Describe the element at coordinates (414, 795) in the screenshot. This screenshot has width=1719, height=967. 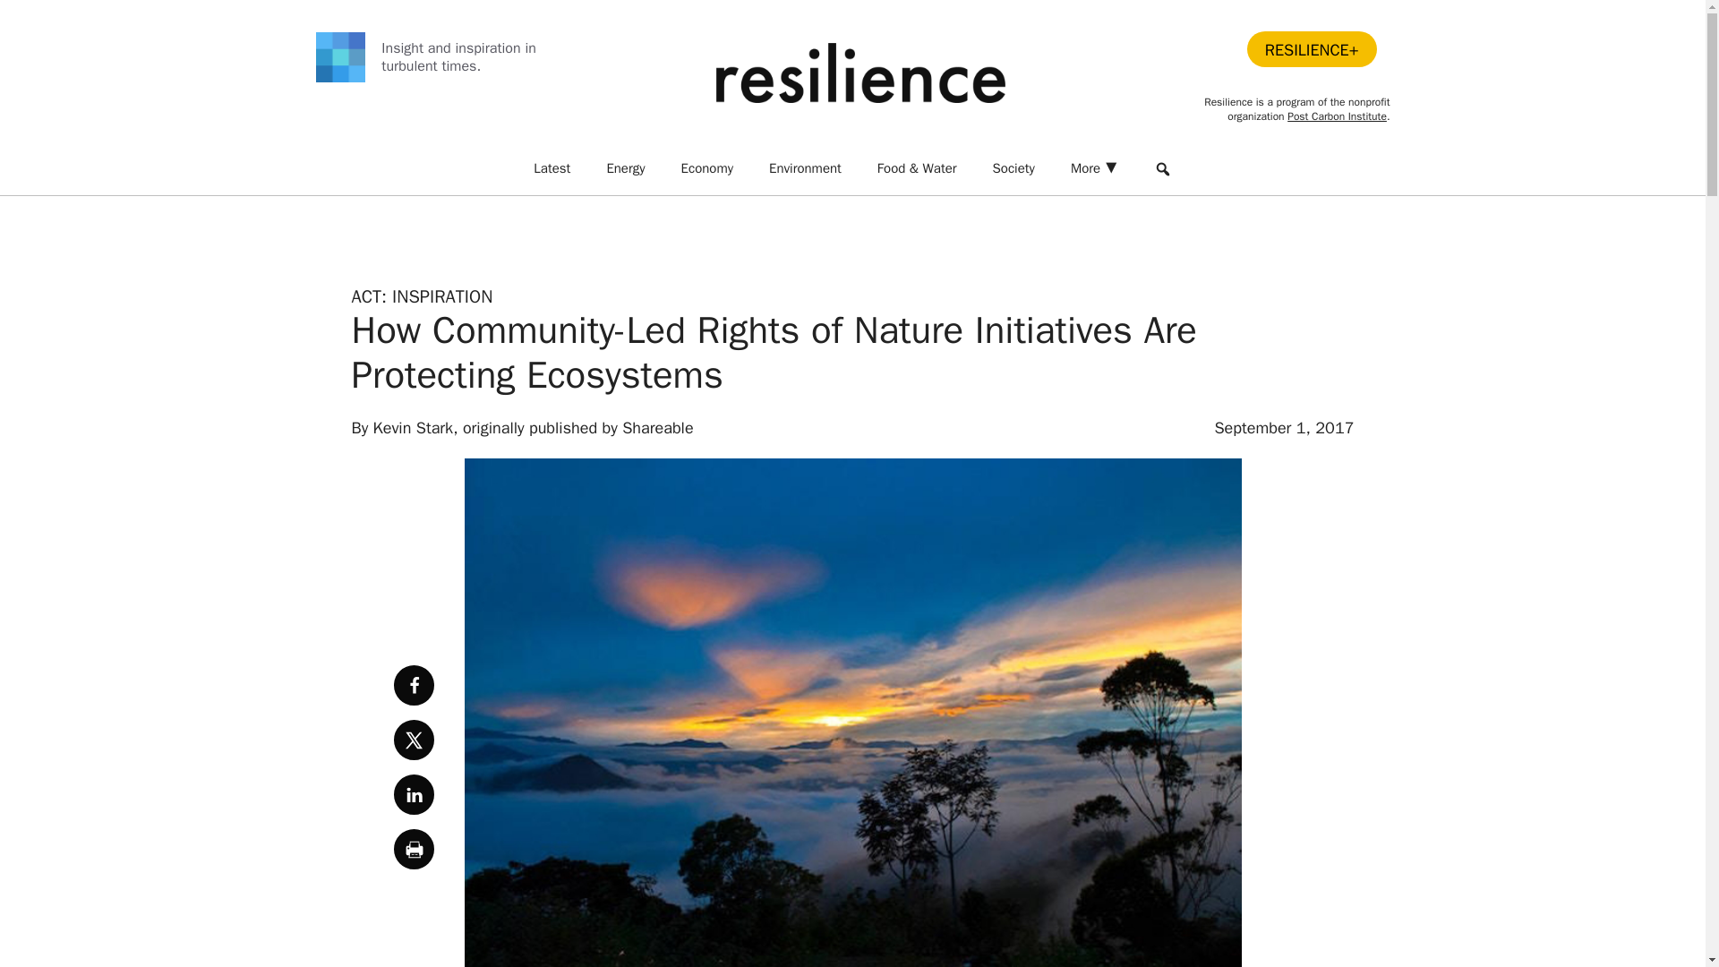
I see `Share on LinkedIn` at that location.